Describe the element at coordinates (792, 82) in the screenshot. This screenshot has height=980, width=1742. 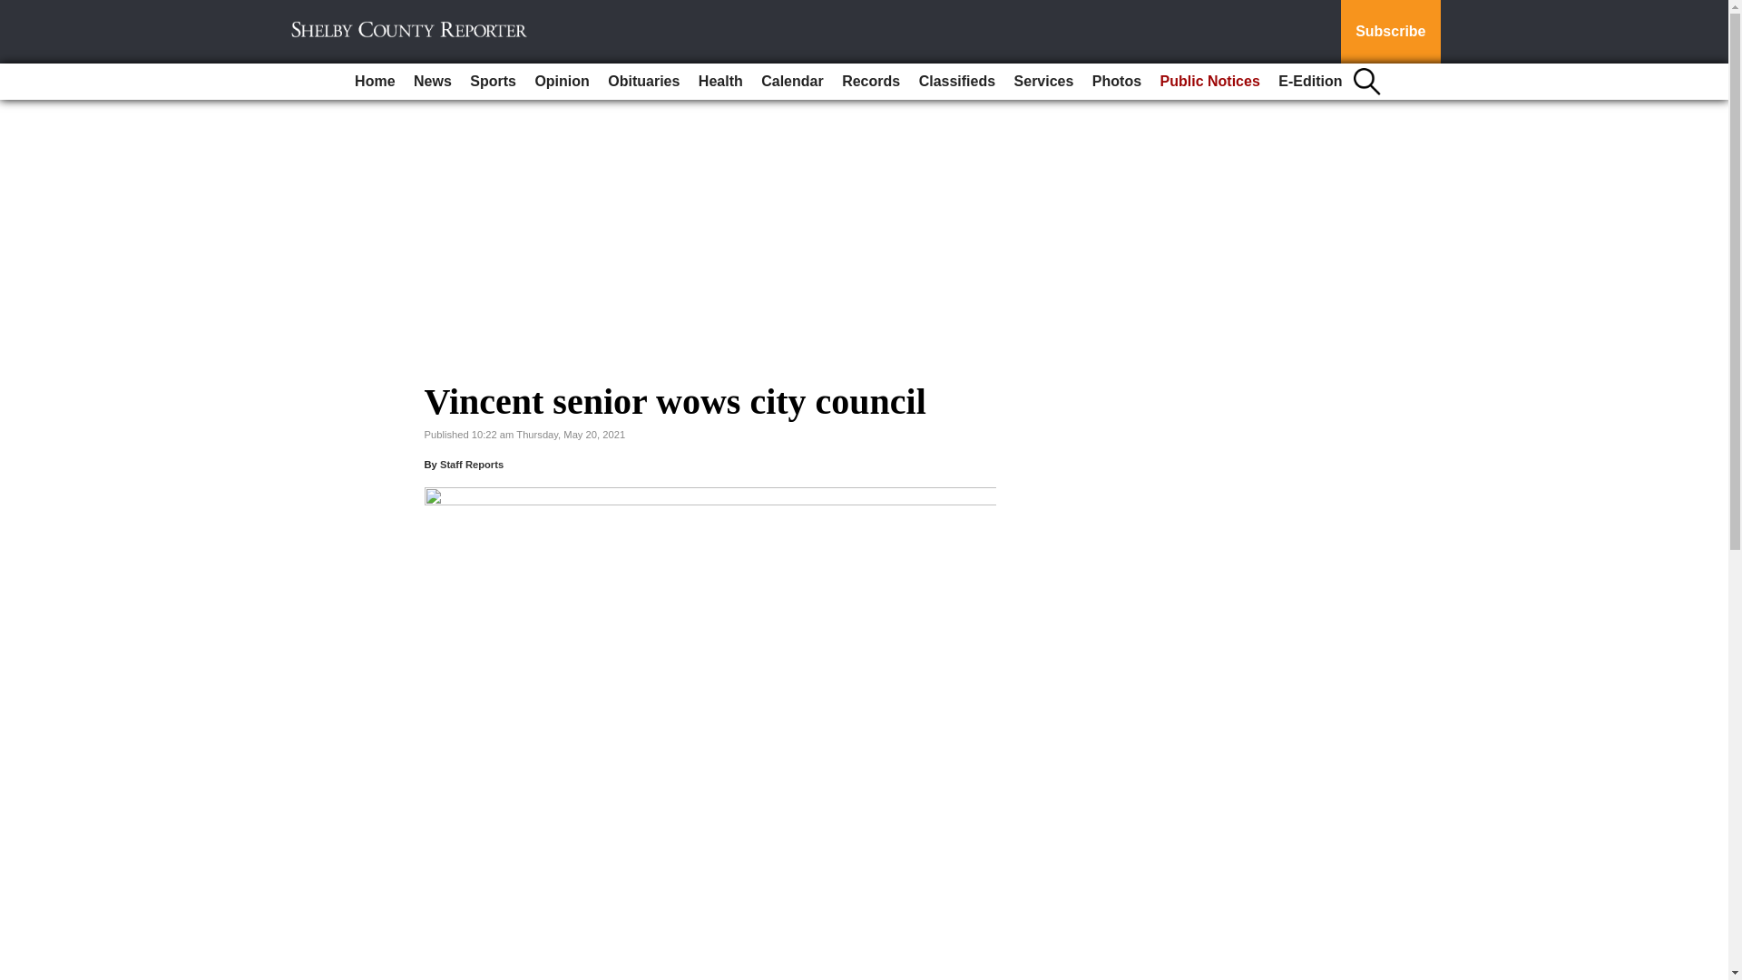
I see `Calendar` at that location.